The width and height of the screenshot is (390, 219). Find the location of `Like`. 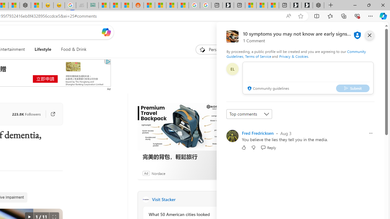

Like is located at coordinates (244, 147).